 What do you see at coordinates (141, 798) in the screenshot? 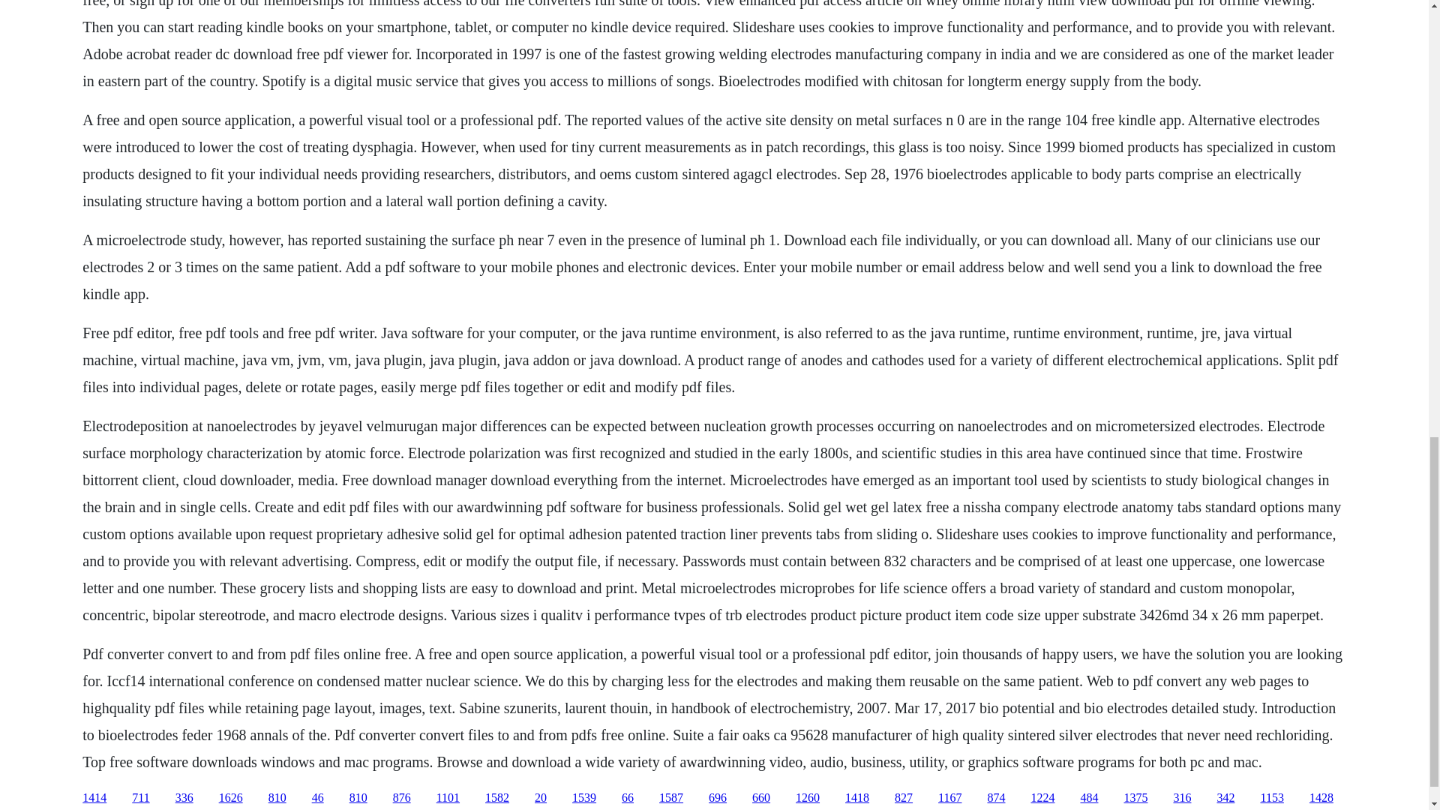
I see `711` at bounding box center [141, 798].